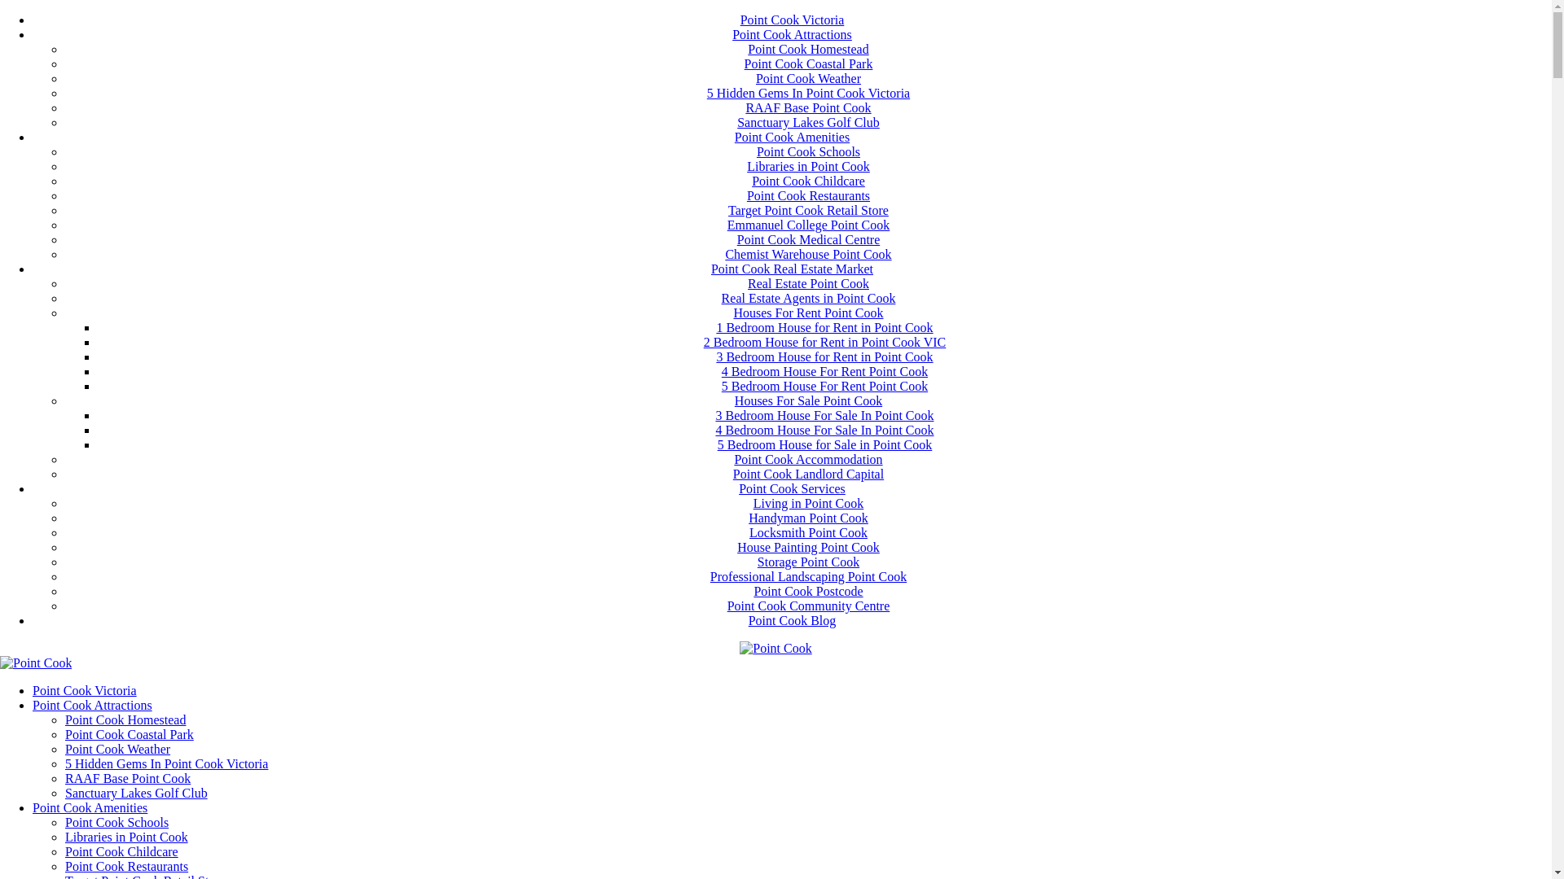  What do you see at coordinates (808, 518) in the screenshot?
I see `Handyman Point Cook` at bounding box center [808, 518].